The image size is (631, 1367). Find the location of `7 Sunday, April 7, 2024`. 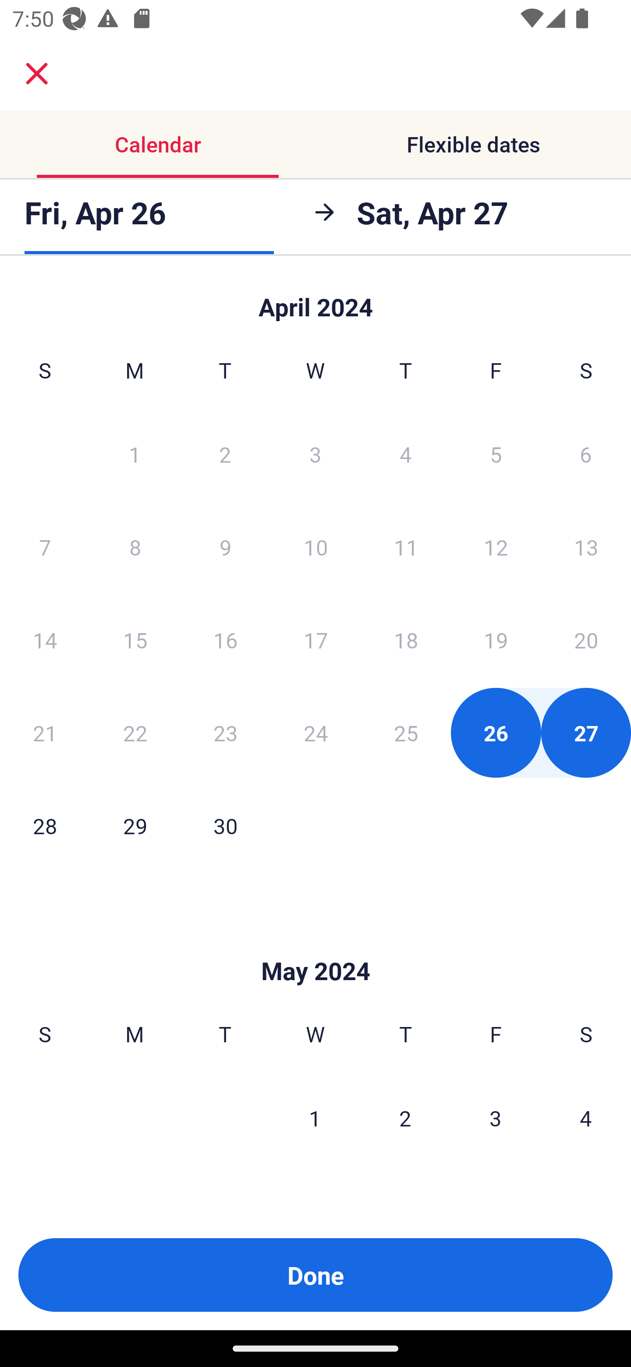

7 Sunday, April 7, 2024 is located at coordinates (45, 547).